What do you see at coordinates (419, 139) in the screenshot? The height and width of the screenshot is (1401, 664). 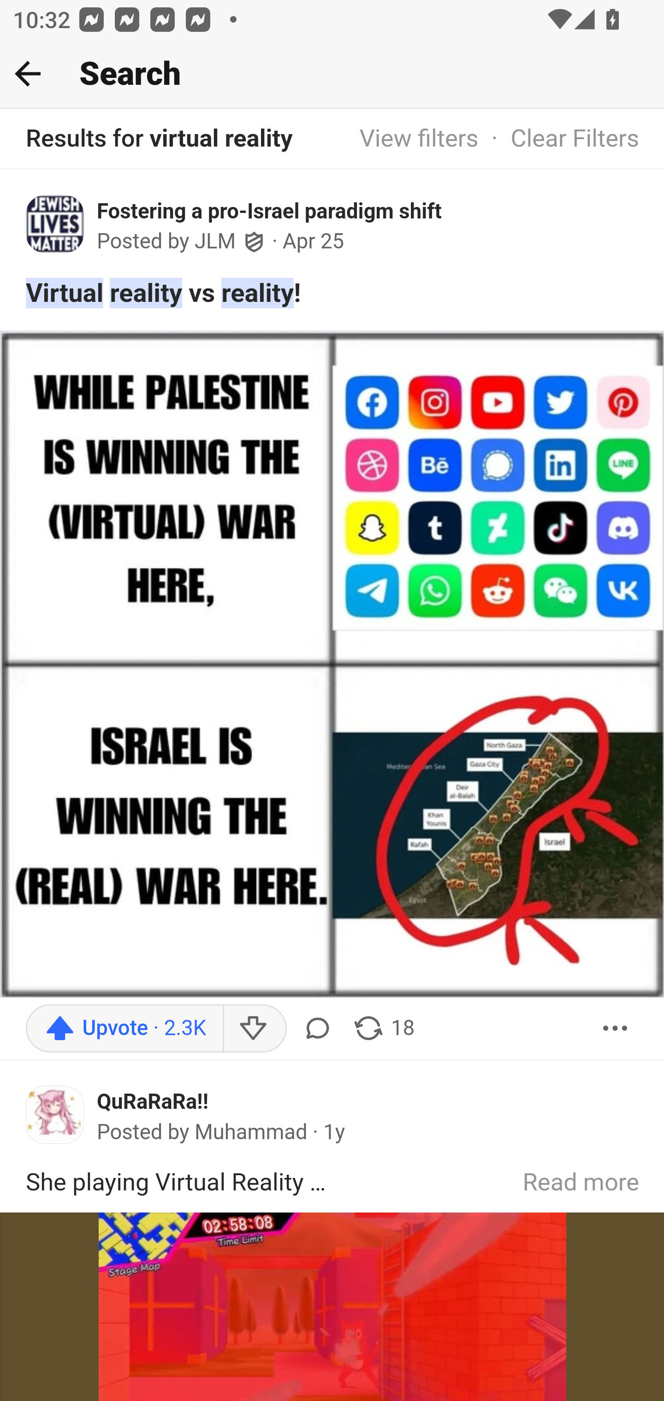 I see `View filters` at bounding box center [419, 139].